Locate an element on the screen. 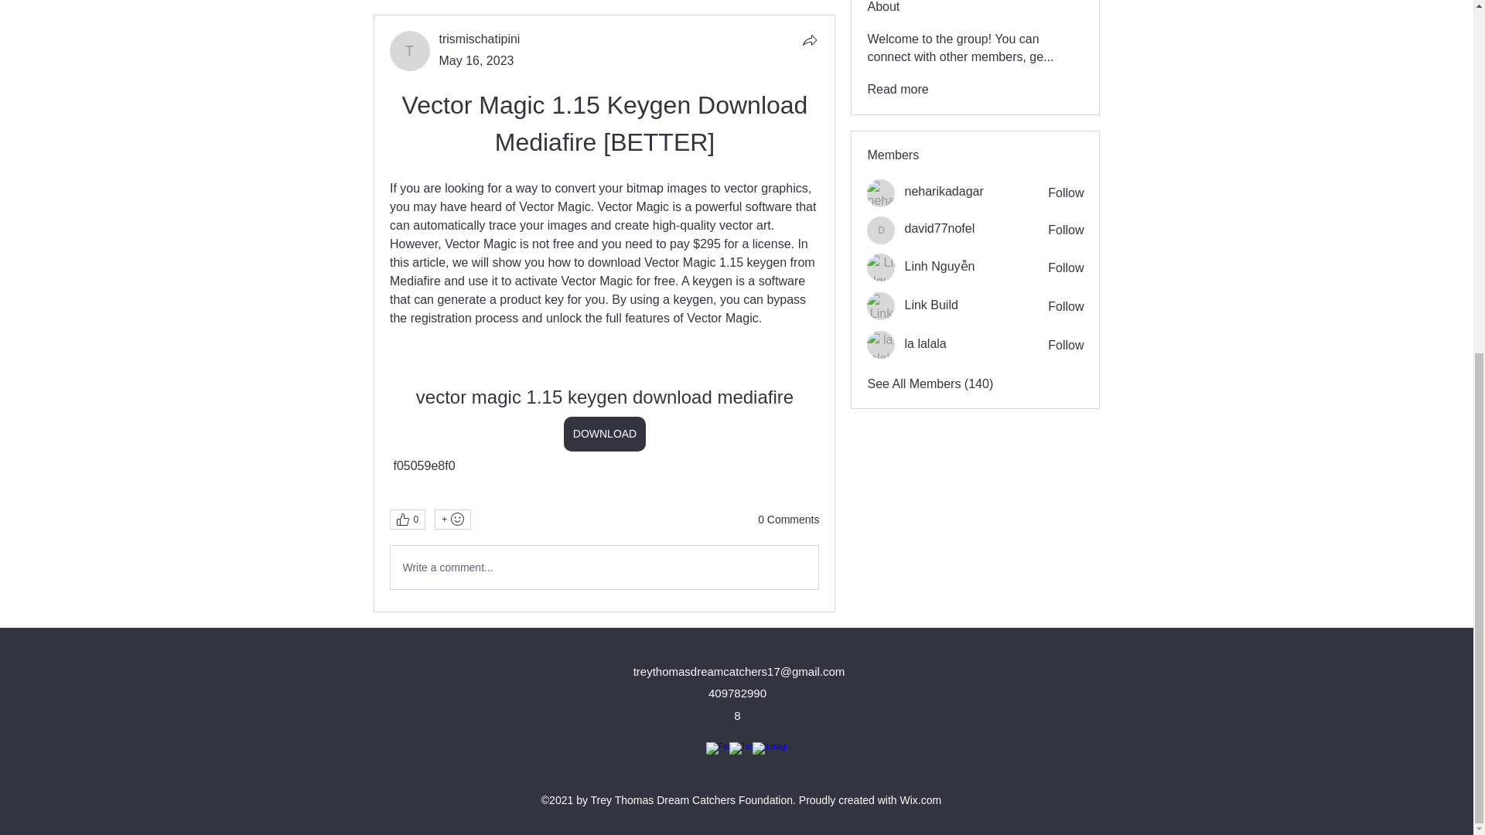 Image resolution: width=1485 pixels, height=835 pixels. la lalala is located at coordinates (925, 343).